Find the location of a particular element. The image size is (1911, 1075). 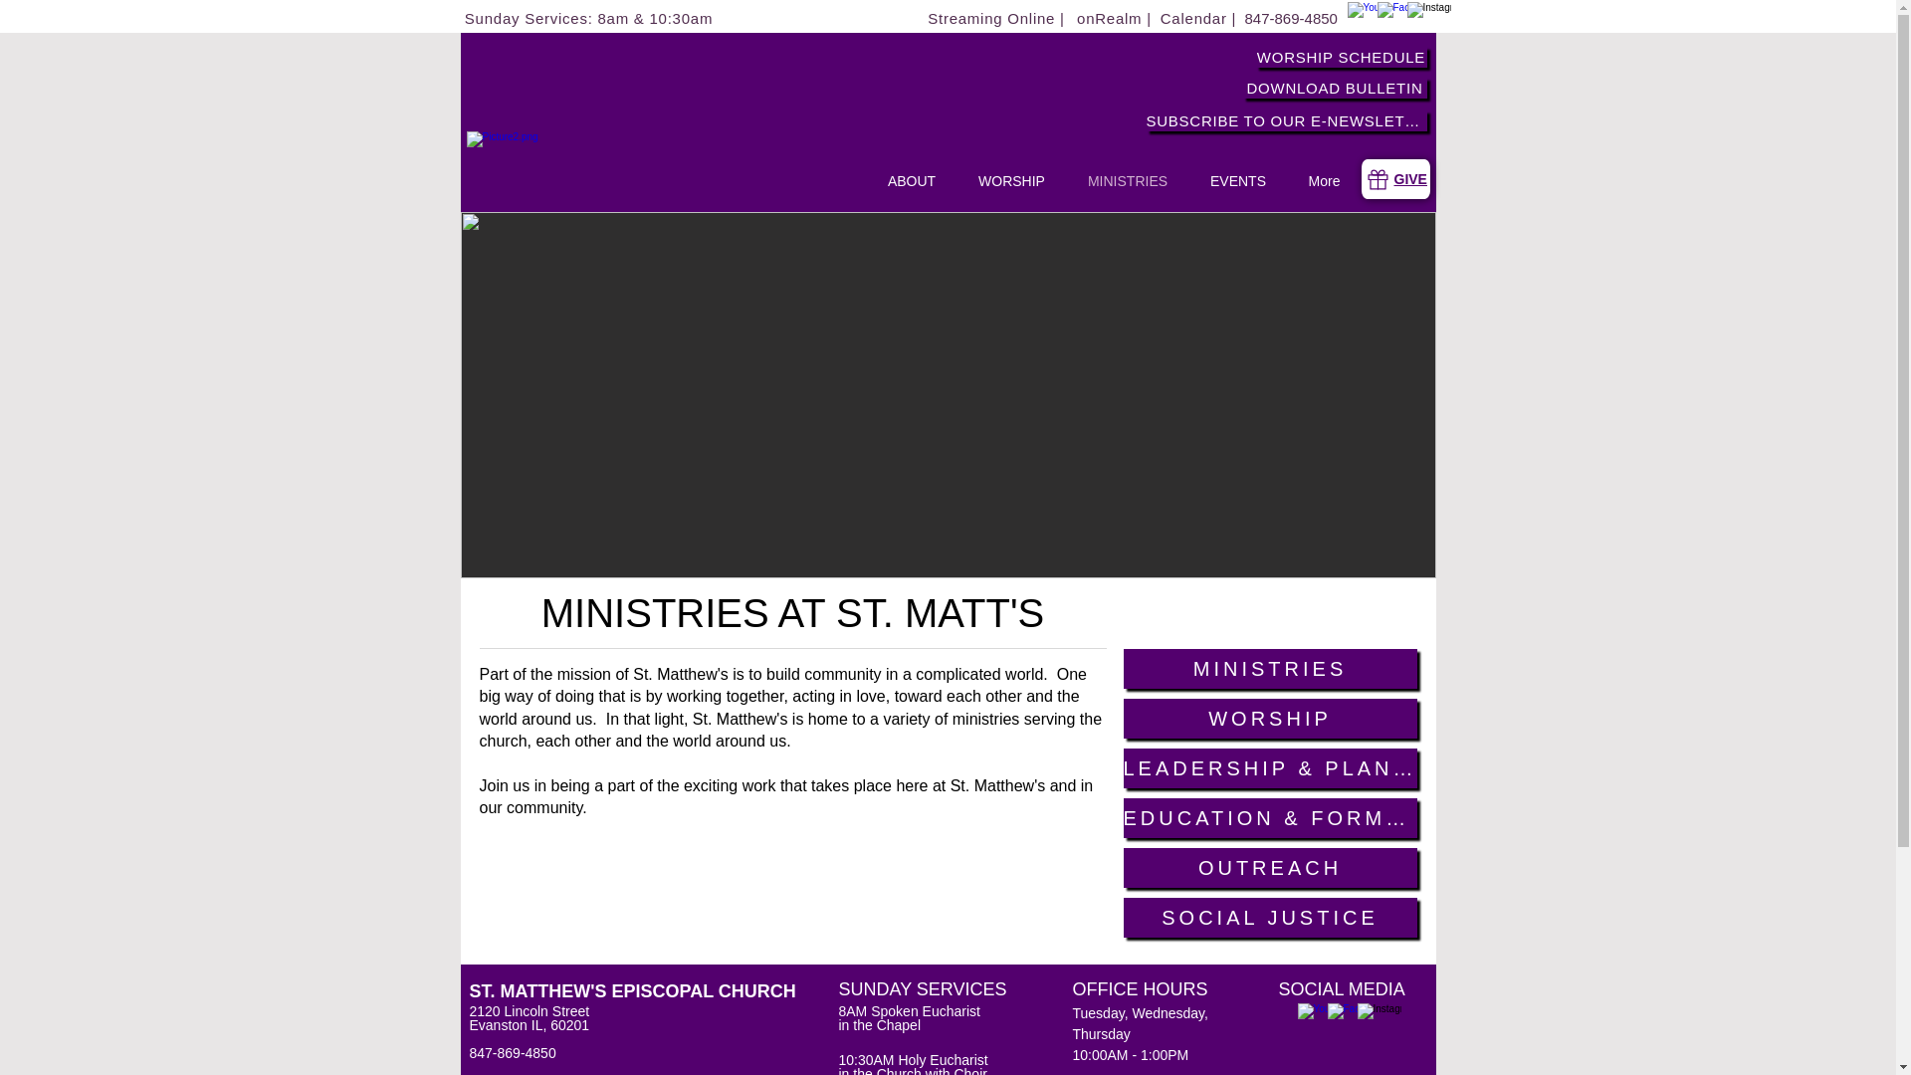

ABOUT is located at coordinates (911, 181).